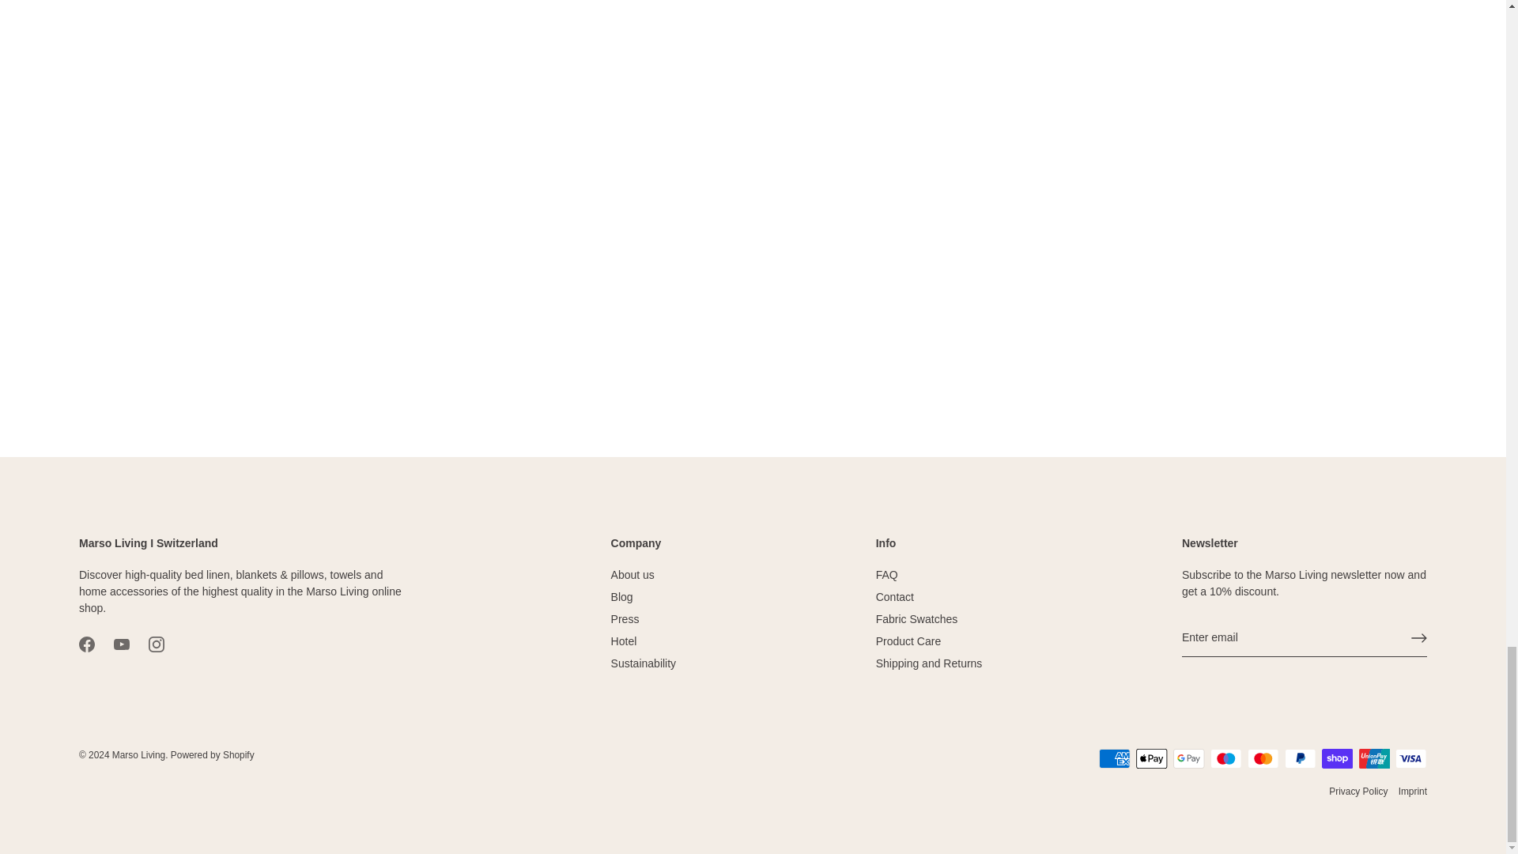 The image size is (1518, 854). Describe the element at coordinates (157, 644) in the screenshot. I see `Instagram` at that location.